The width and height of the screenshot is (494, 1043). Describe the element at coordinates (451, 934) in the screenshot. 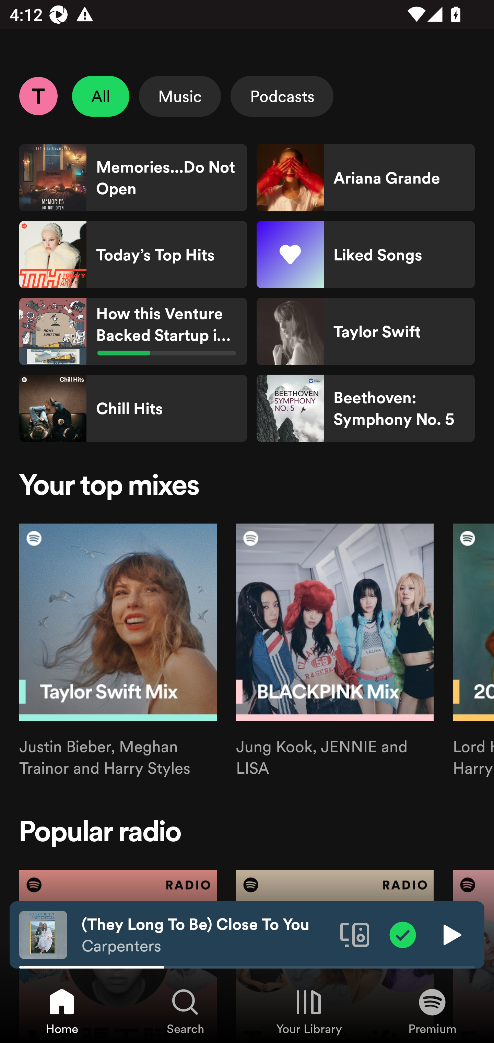

I see `Play` at that location.